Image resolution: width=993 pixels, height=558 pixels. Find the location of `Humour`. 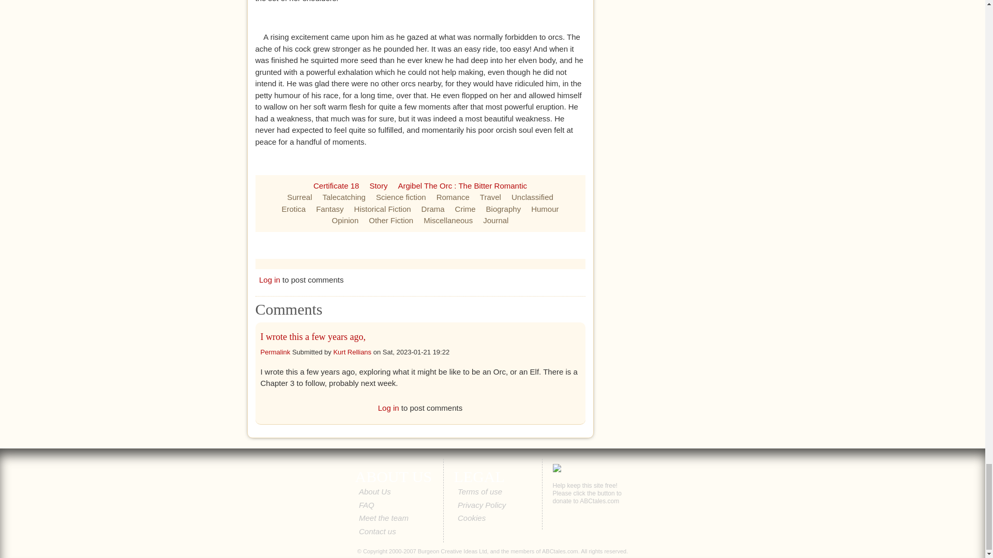

Humour is located at coordinates (545, 209).